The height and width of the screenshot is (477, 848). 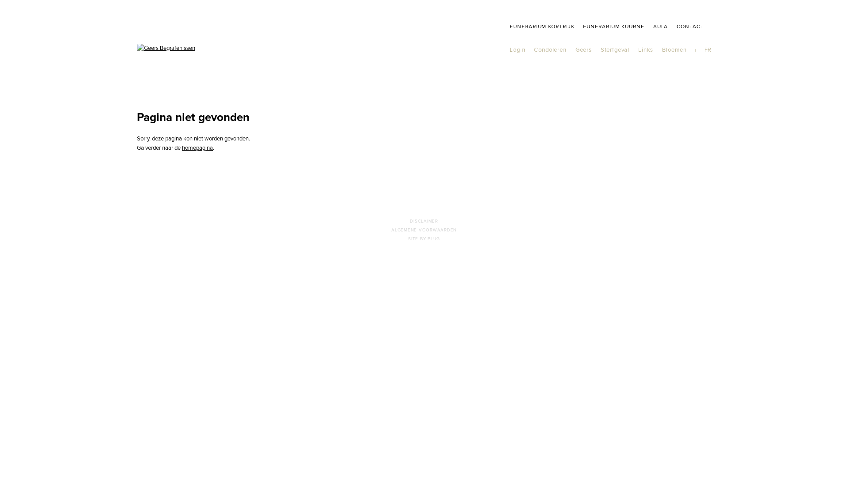 What do you see at coordinates (708, 50) in the screenshot?
I see `FR` at bounding box center [708, 50].